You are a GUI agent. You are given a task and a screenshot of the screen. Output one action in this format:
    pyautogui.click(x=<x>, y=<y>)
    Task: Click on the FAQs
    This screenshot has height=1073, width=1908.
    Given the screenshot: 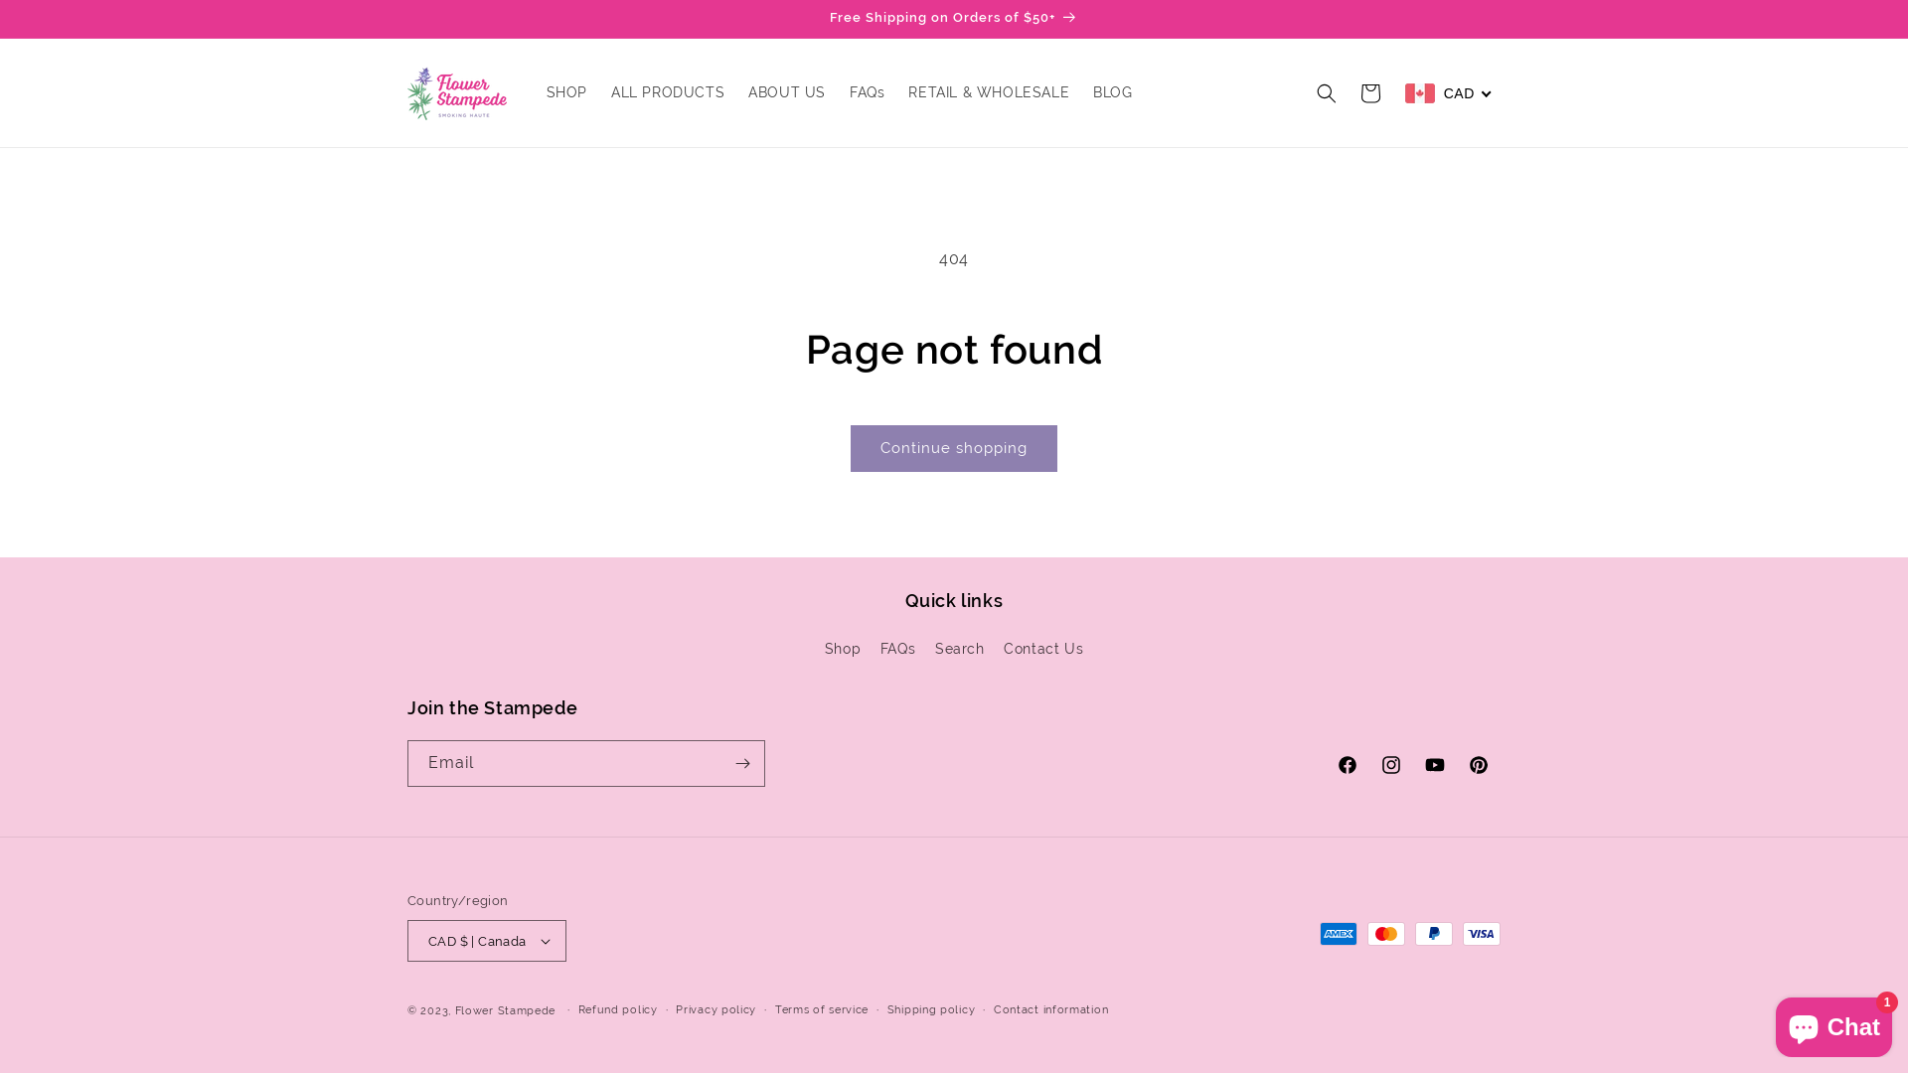 What is the action you would take?
    pyautogui.click(x=898, y=650)
    